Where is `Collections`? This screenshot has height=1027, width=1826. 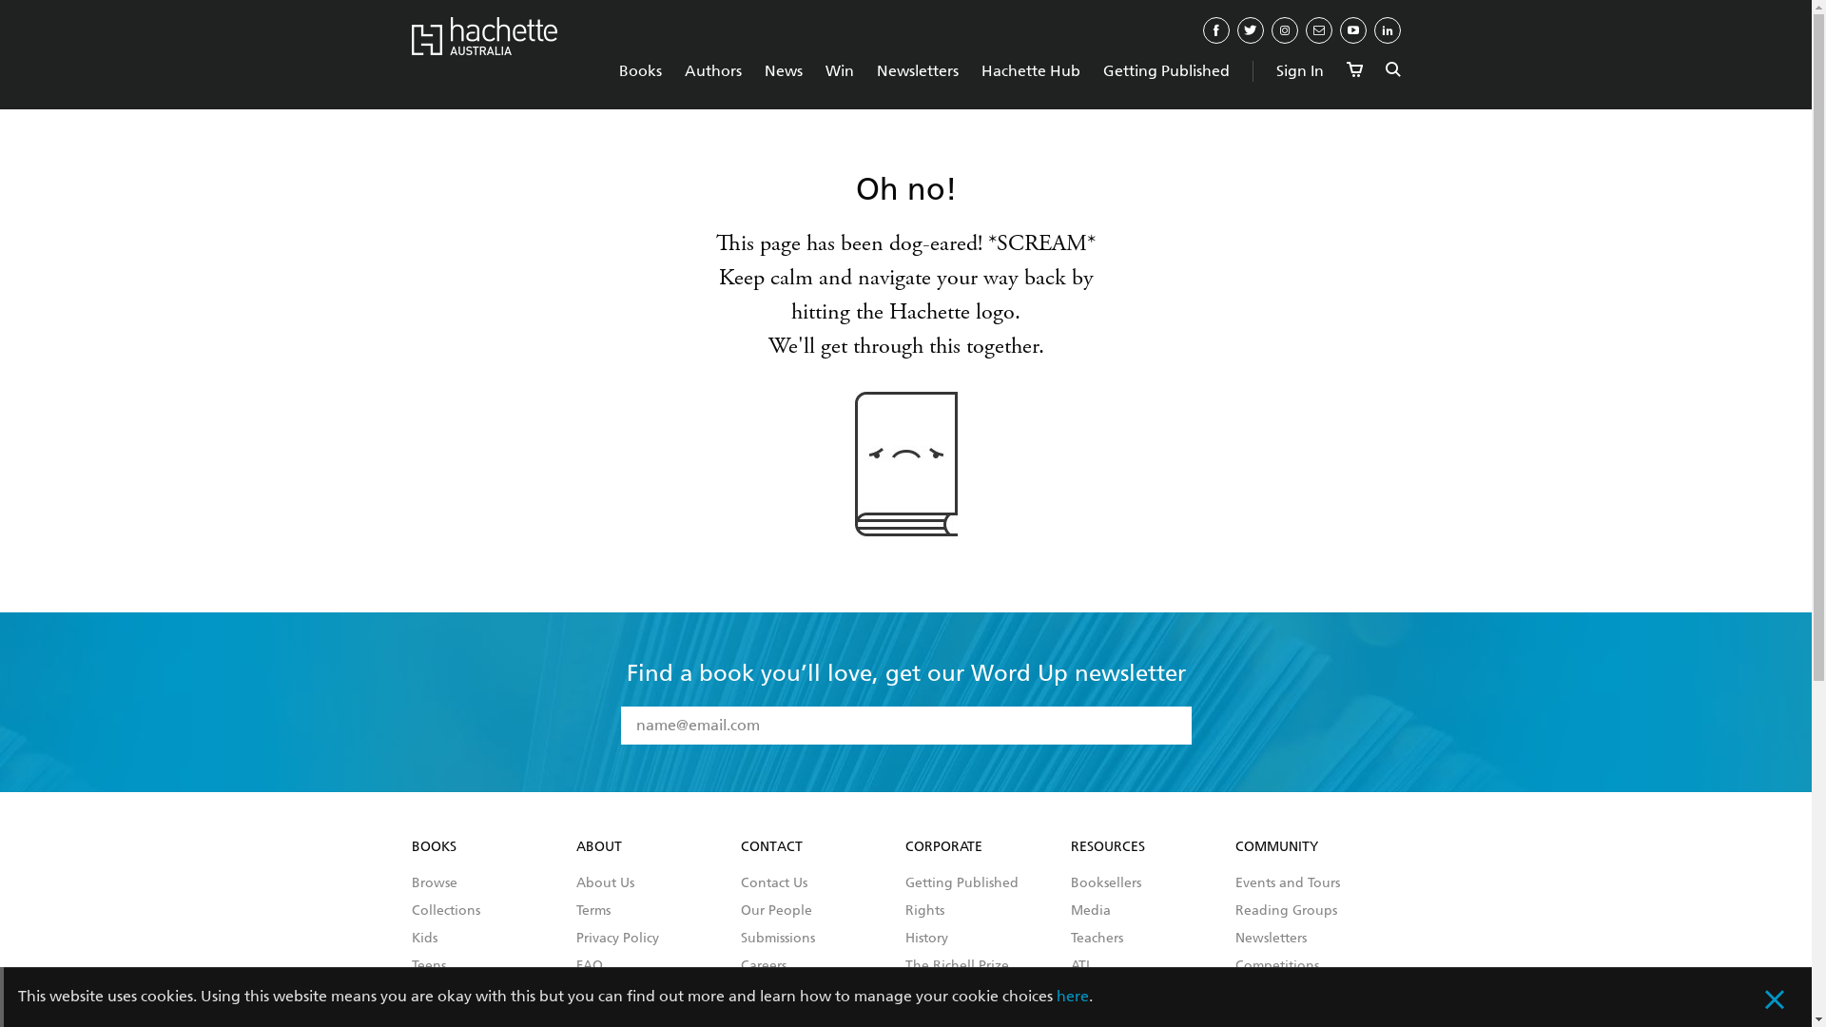
Collections is located at coordinates (445, 911).